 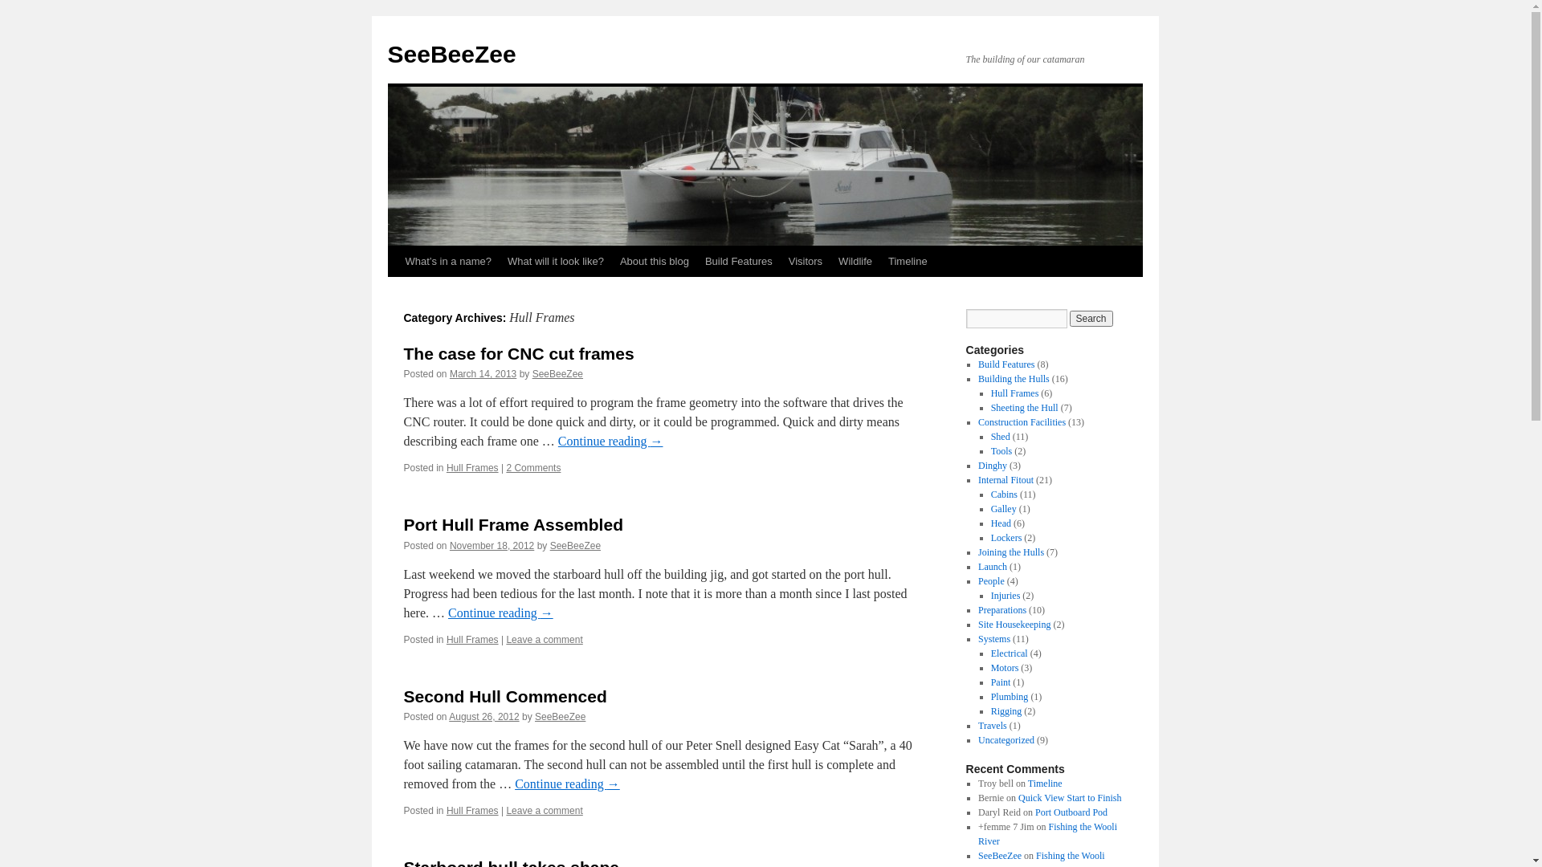 What do you see at coordinates (1006, 740) in the screenshot?
I see `Uncategorized` at bounding box center [1006, 740].